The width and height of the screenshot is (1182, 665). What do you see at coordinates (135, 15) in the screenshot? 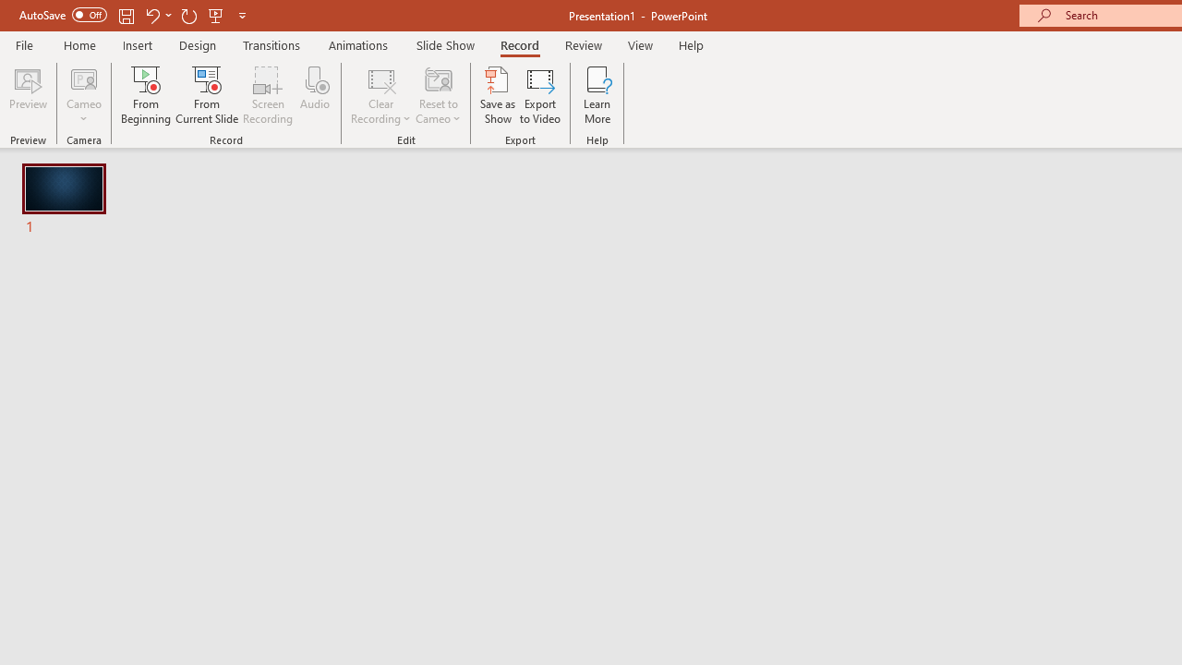
I see `Quick Access Toolbar` at bounding box center [135, 15].